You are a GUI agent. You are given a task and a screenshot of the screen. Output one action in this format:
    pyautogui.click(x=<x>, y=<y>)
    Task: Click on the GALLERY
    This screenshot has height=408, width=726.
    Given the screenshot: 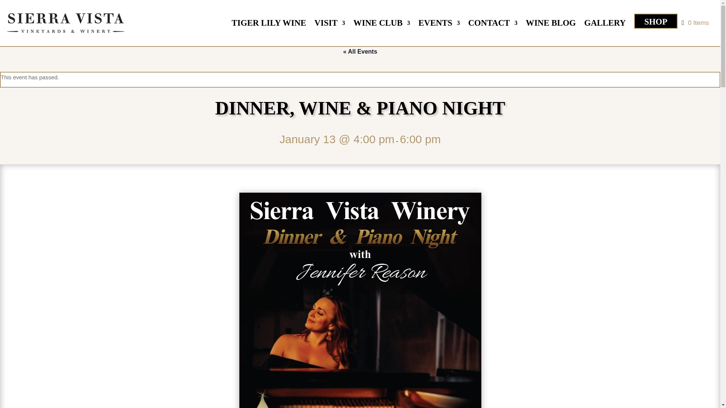 What is the action you would take?
    pyautogui.click(x=605, y=24)
    